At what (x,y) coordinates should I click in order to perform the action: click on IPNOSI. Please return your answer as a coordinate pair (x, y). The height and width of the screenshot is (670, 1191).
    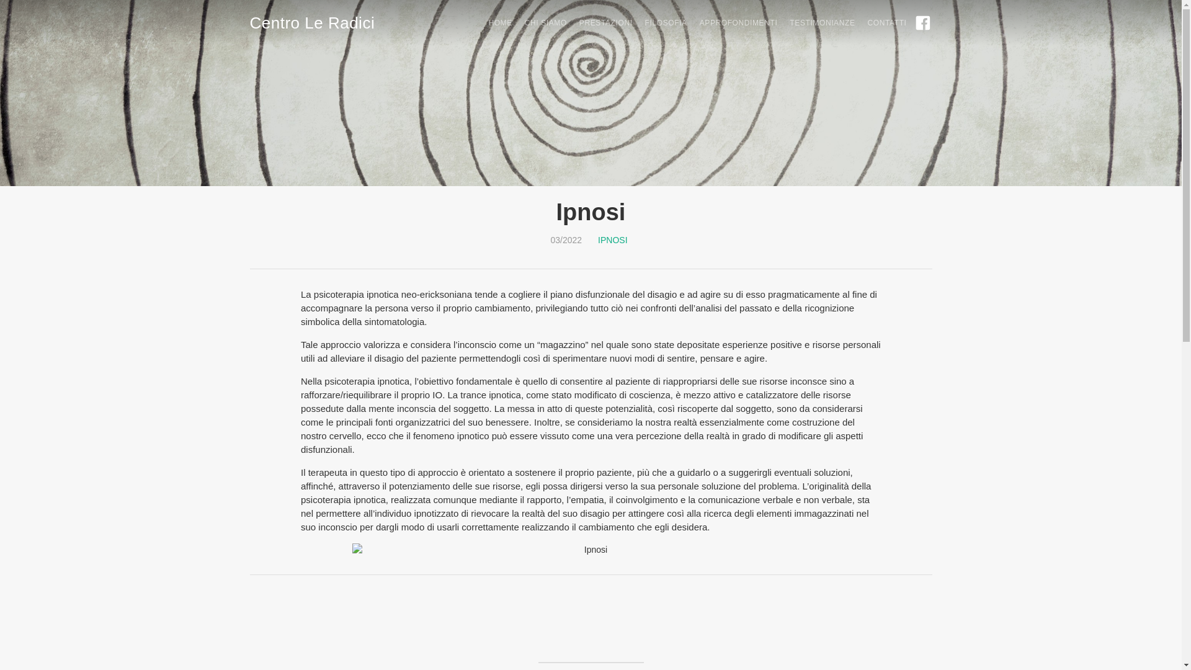
    Looking at the image, I should click on (613, 240).